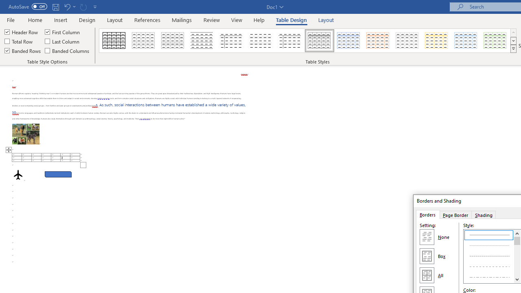 The width and height of the screenshot is (521, 293). Describe the element at coordinates (67, 7) in the screenshot. I see `Undo Row Height Spinner` at that location.